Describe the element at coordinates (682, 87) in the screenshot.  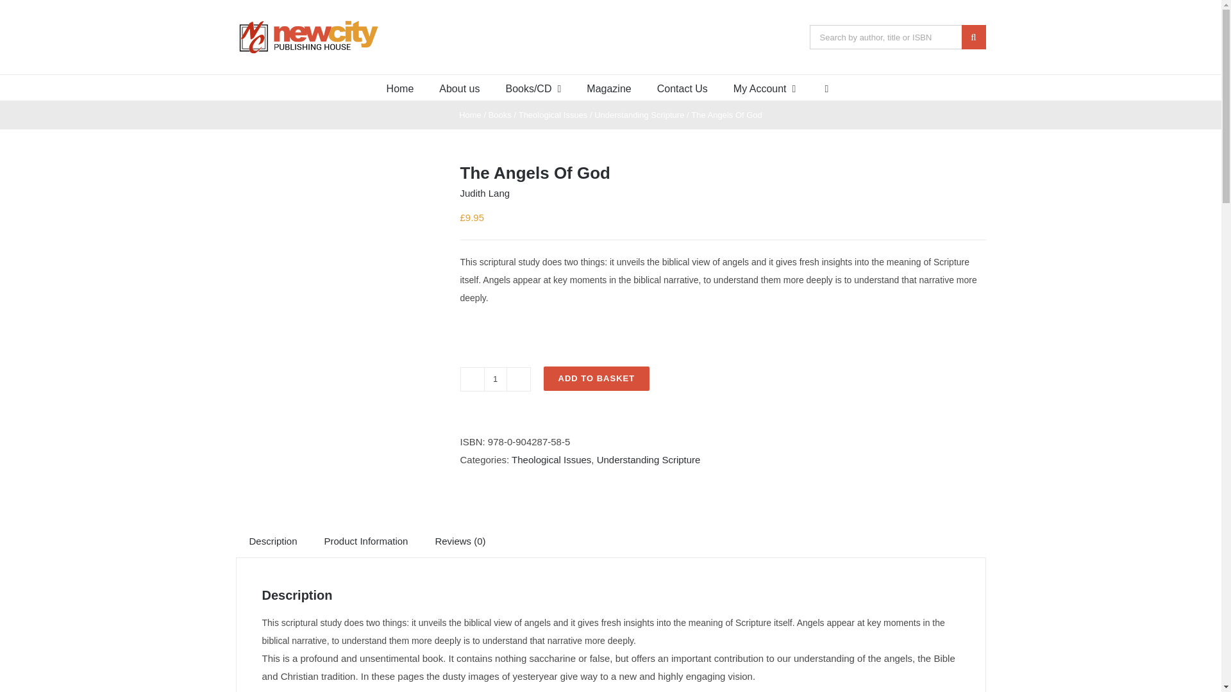
I see `Contact Us` at that location.